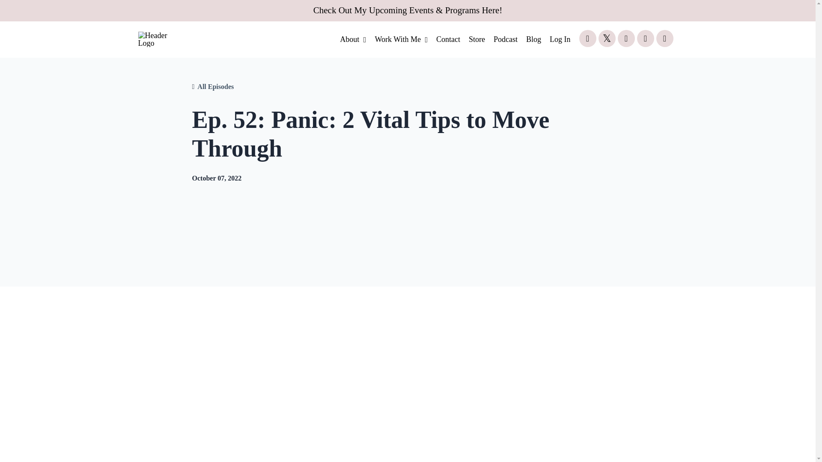 This screenshot has height=462, width=822. Describe the element at coordinates (448, 39) in the screenshot. I see `Contact` at that location.